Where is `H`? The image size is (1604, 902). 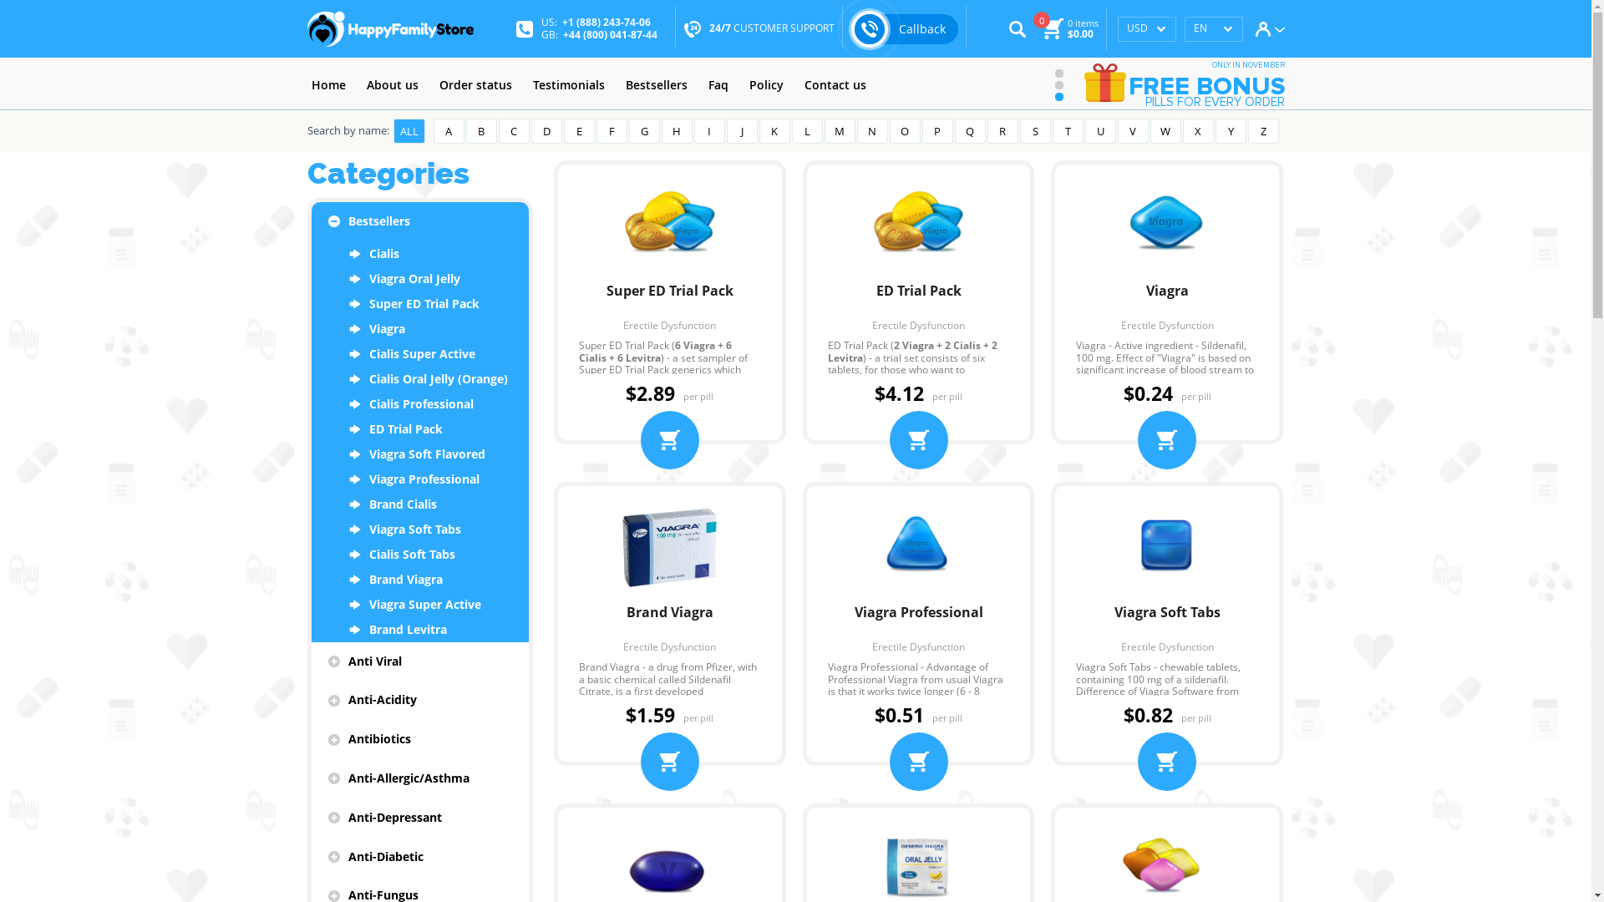
H is located at coordinates (677, 131).